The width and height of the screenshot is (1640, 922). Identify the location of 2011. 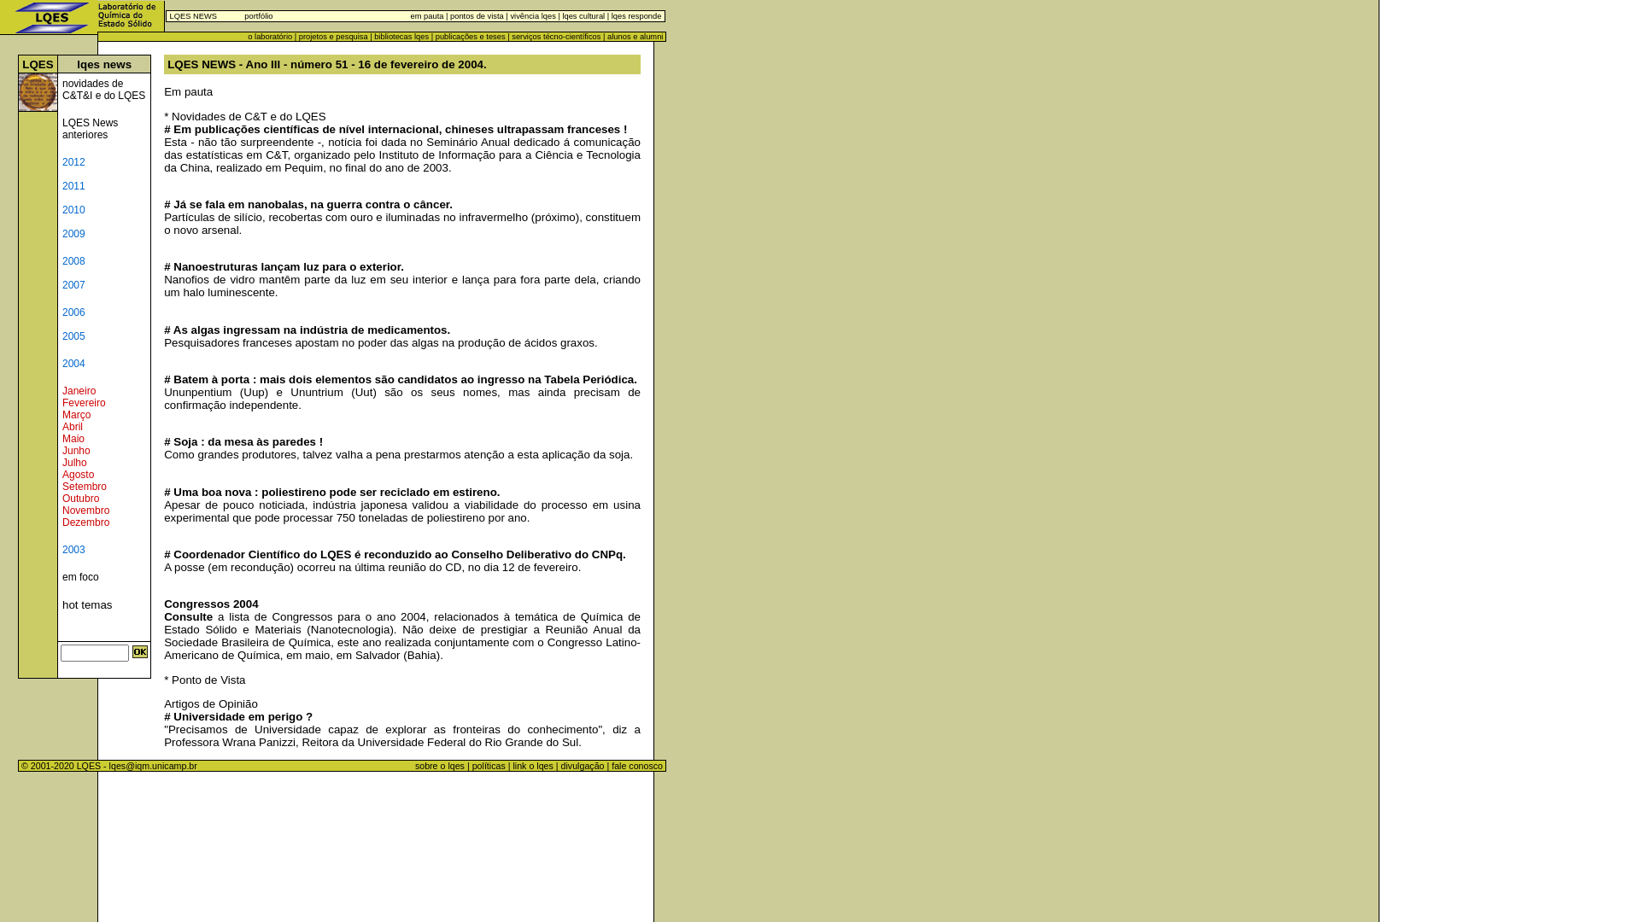
(73, 192).